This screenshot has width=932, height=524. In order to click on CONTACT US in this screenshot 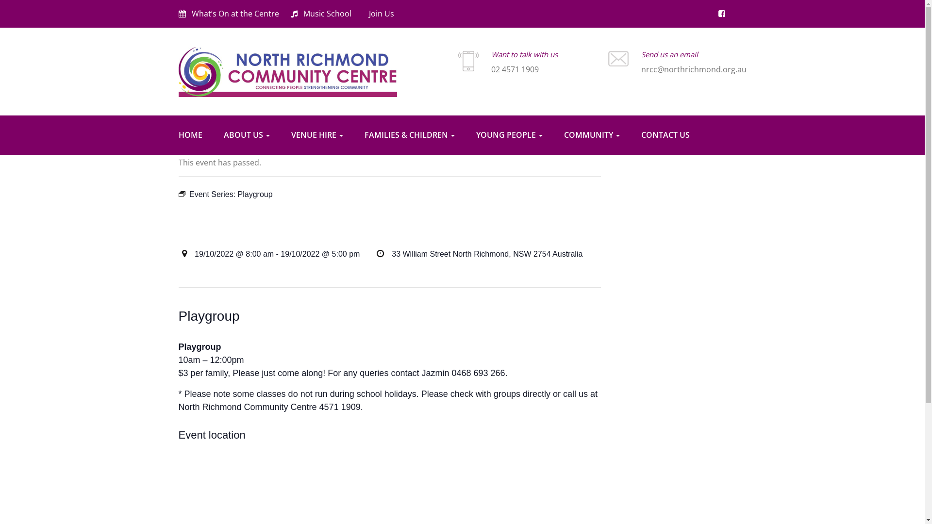, I will do `click(665, 135)`.